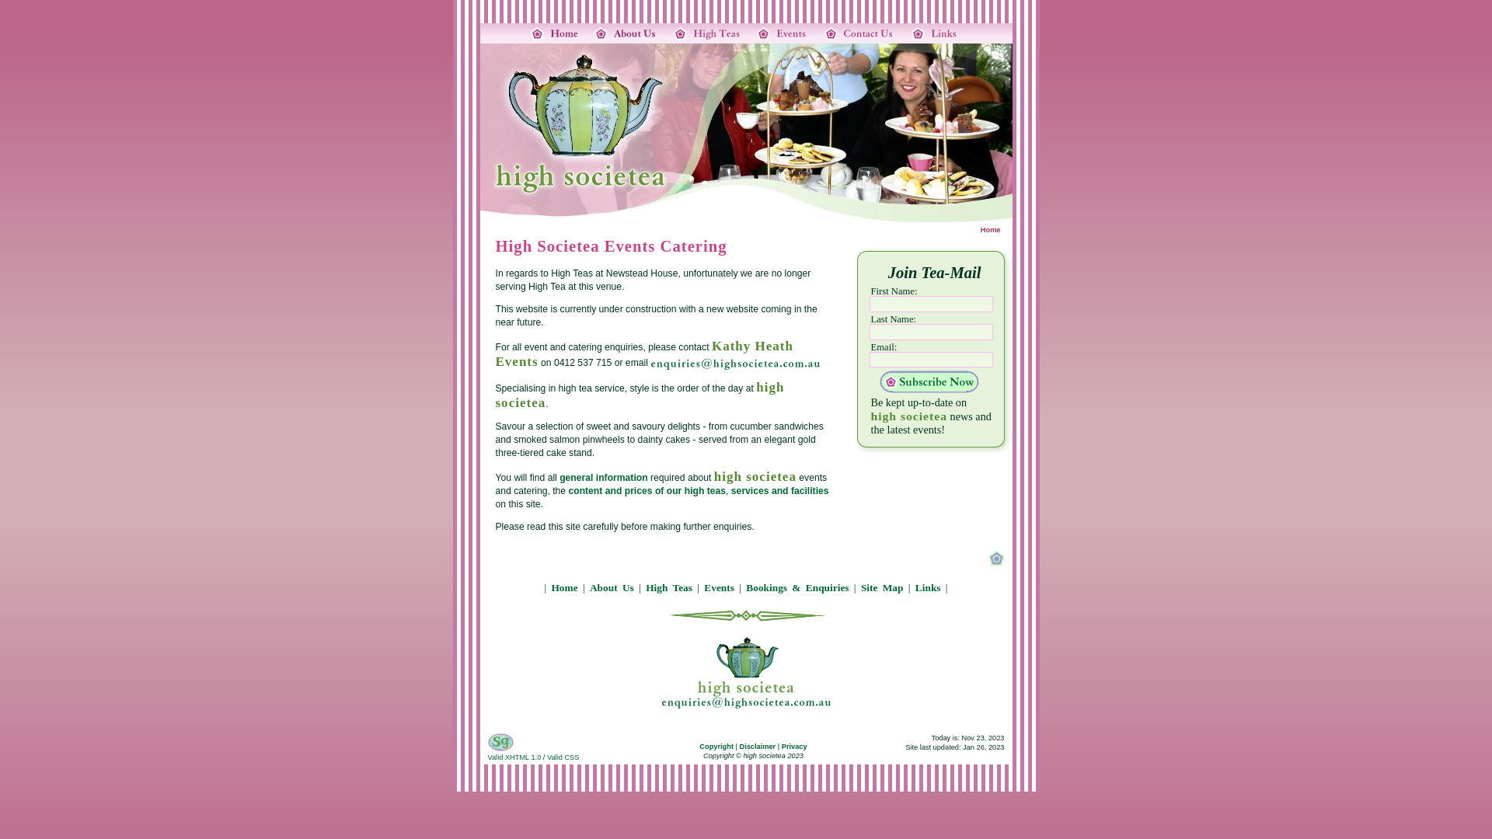 The width and height of the screenshot is (1492, 839). Describe the element at coordinates (797, 587) in the screenshot. I see `Bookings & Enquiries` at that location.